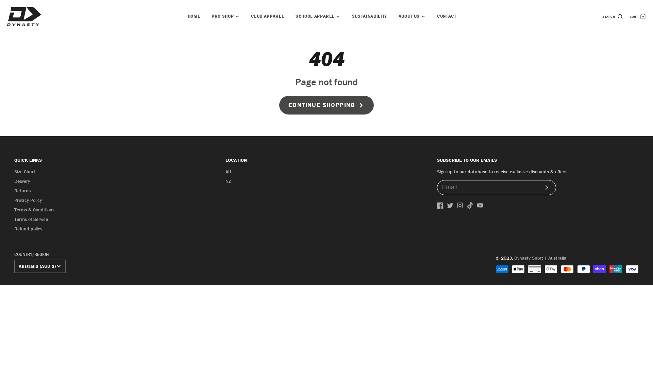 The image size is (653, 367). I want to click on CONTINUE SHOPPING, so click(326, 105).